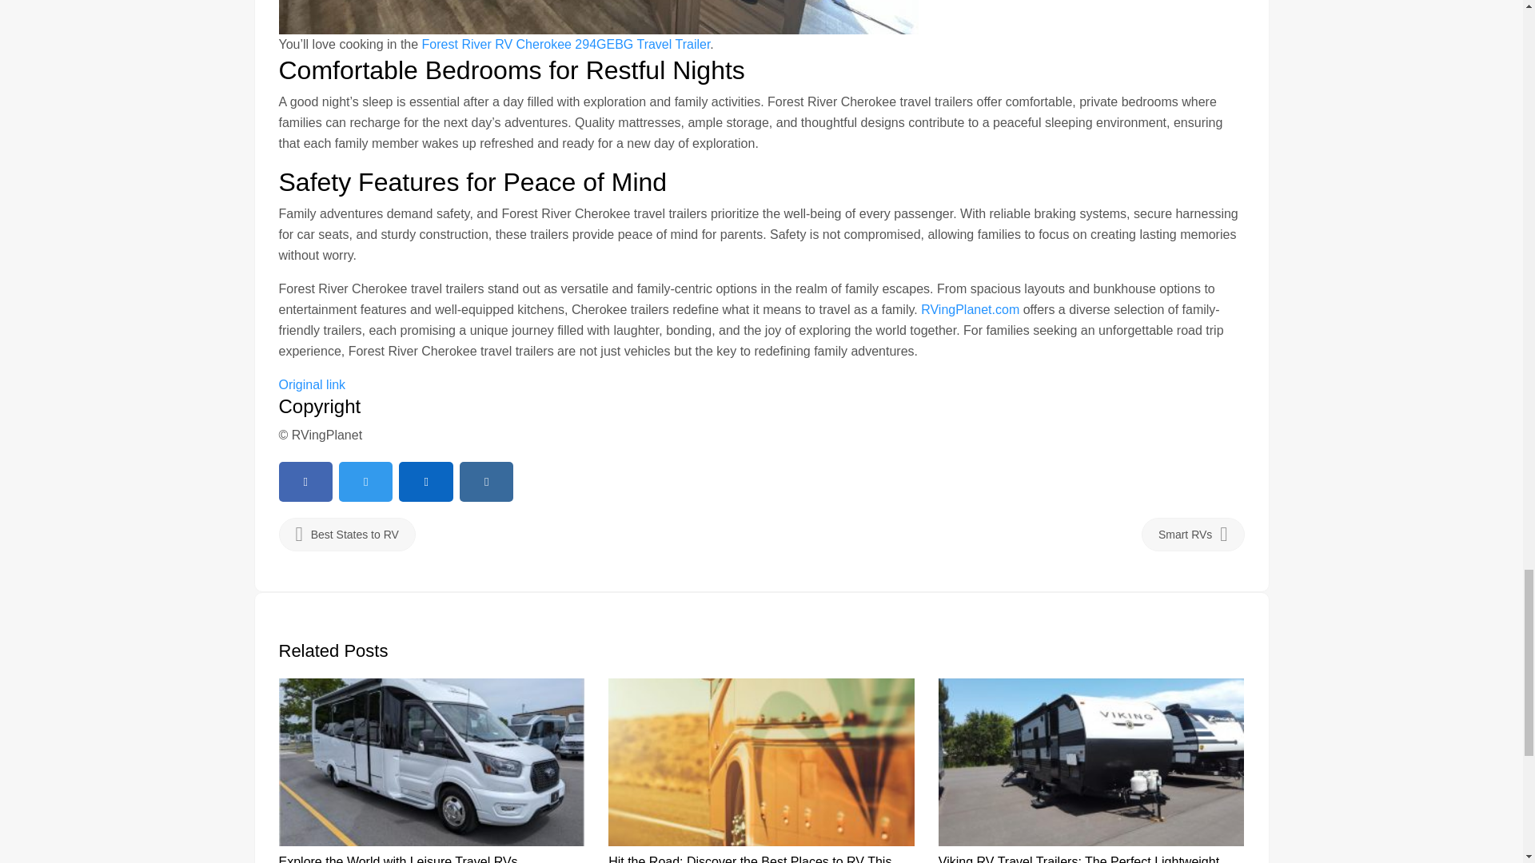 Image resolution: width=1535 pixels, height=863 pixels. Describe the element at coordinates (750, 859) in the screenshot. I see `Hit the Road: Discover the Best Places to RV This Summer!` at that location.